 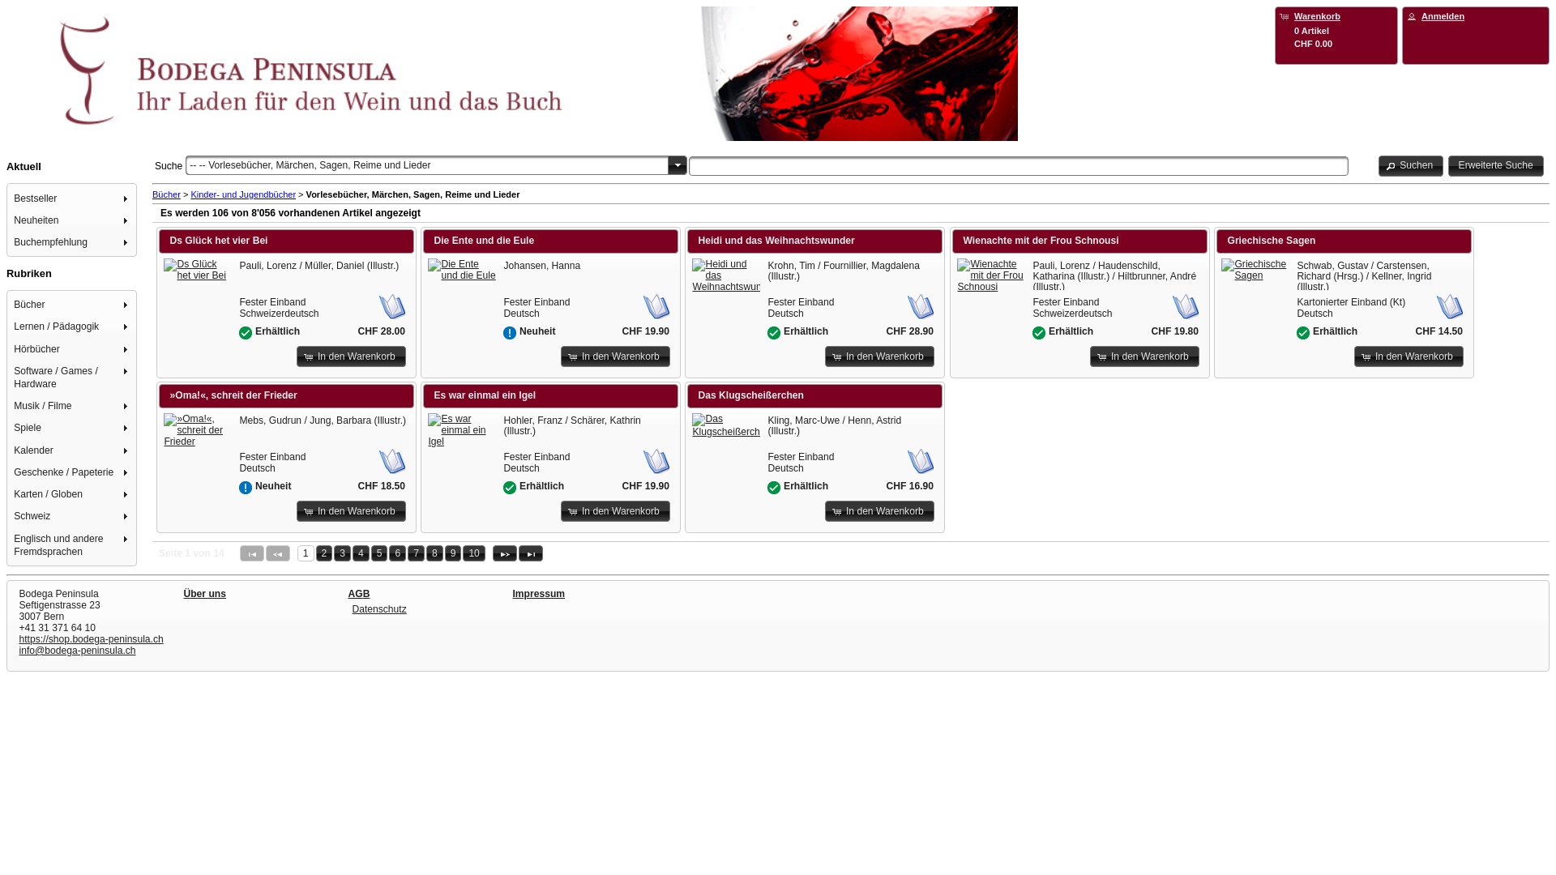 I want to click on Buch, so click(x=392, y=306).